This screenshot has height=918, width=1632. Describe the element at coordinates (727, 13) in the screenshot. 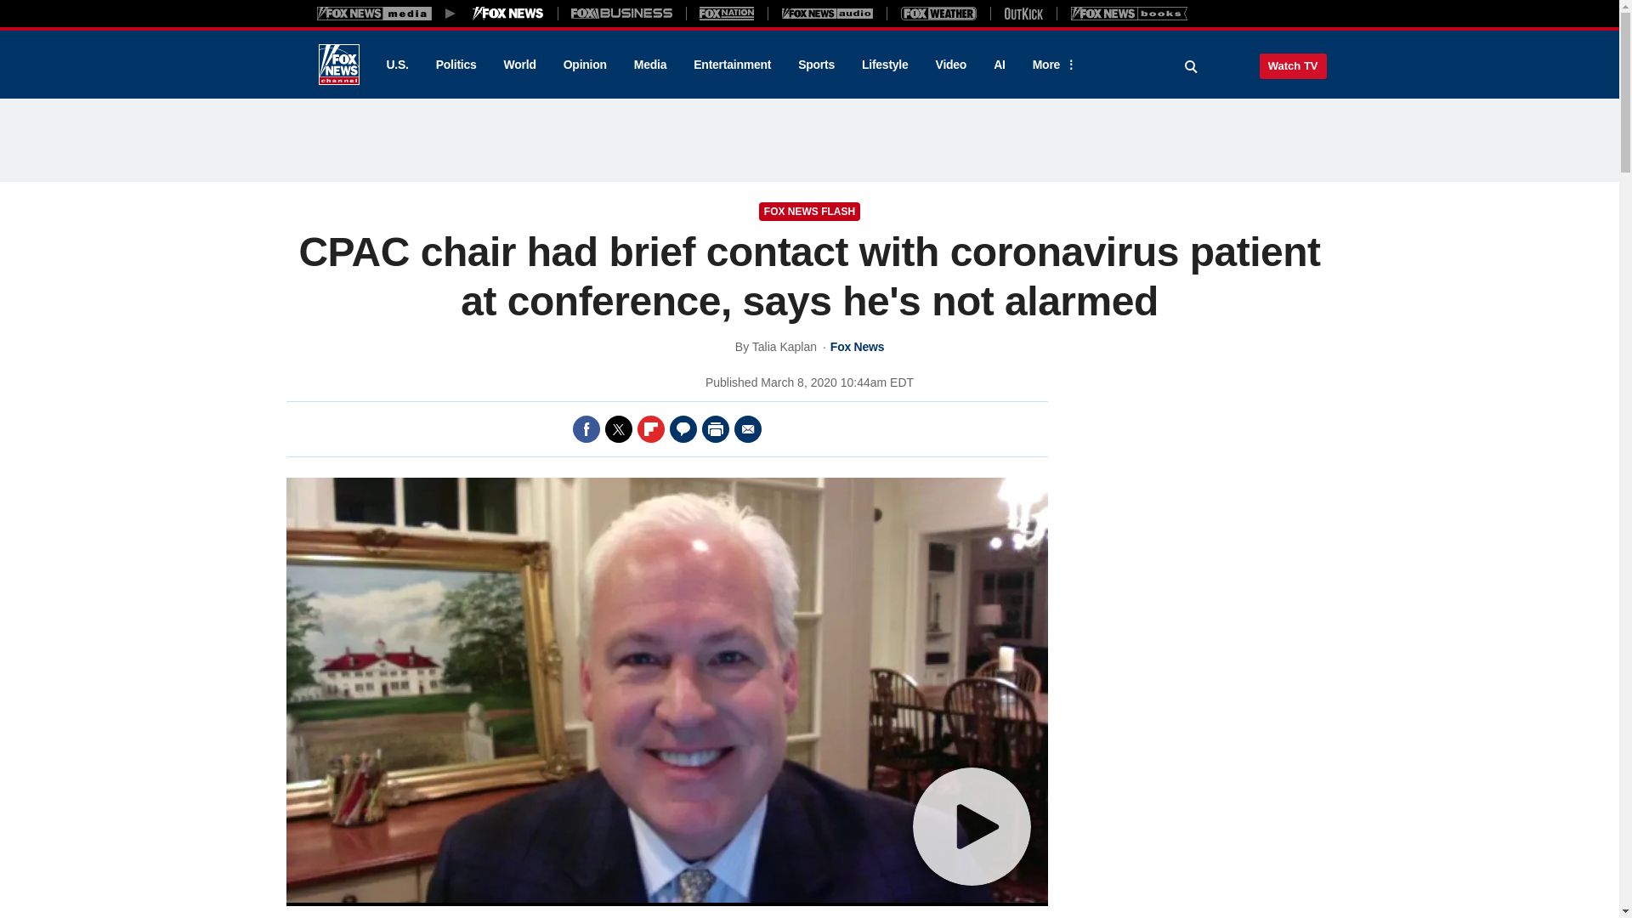

I see `Fox Nation` at that location.